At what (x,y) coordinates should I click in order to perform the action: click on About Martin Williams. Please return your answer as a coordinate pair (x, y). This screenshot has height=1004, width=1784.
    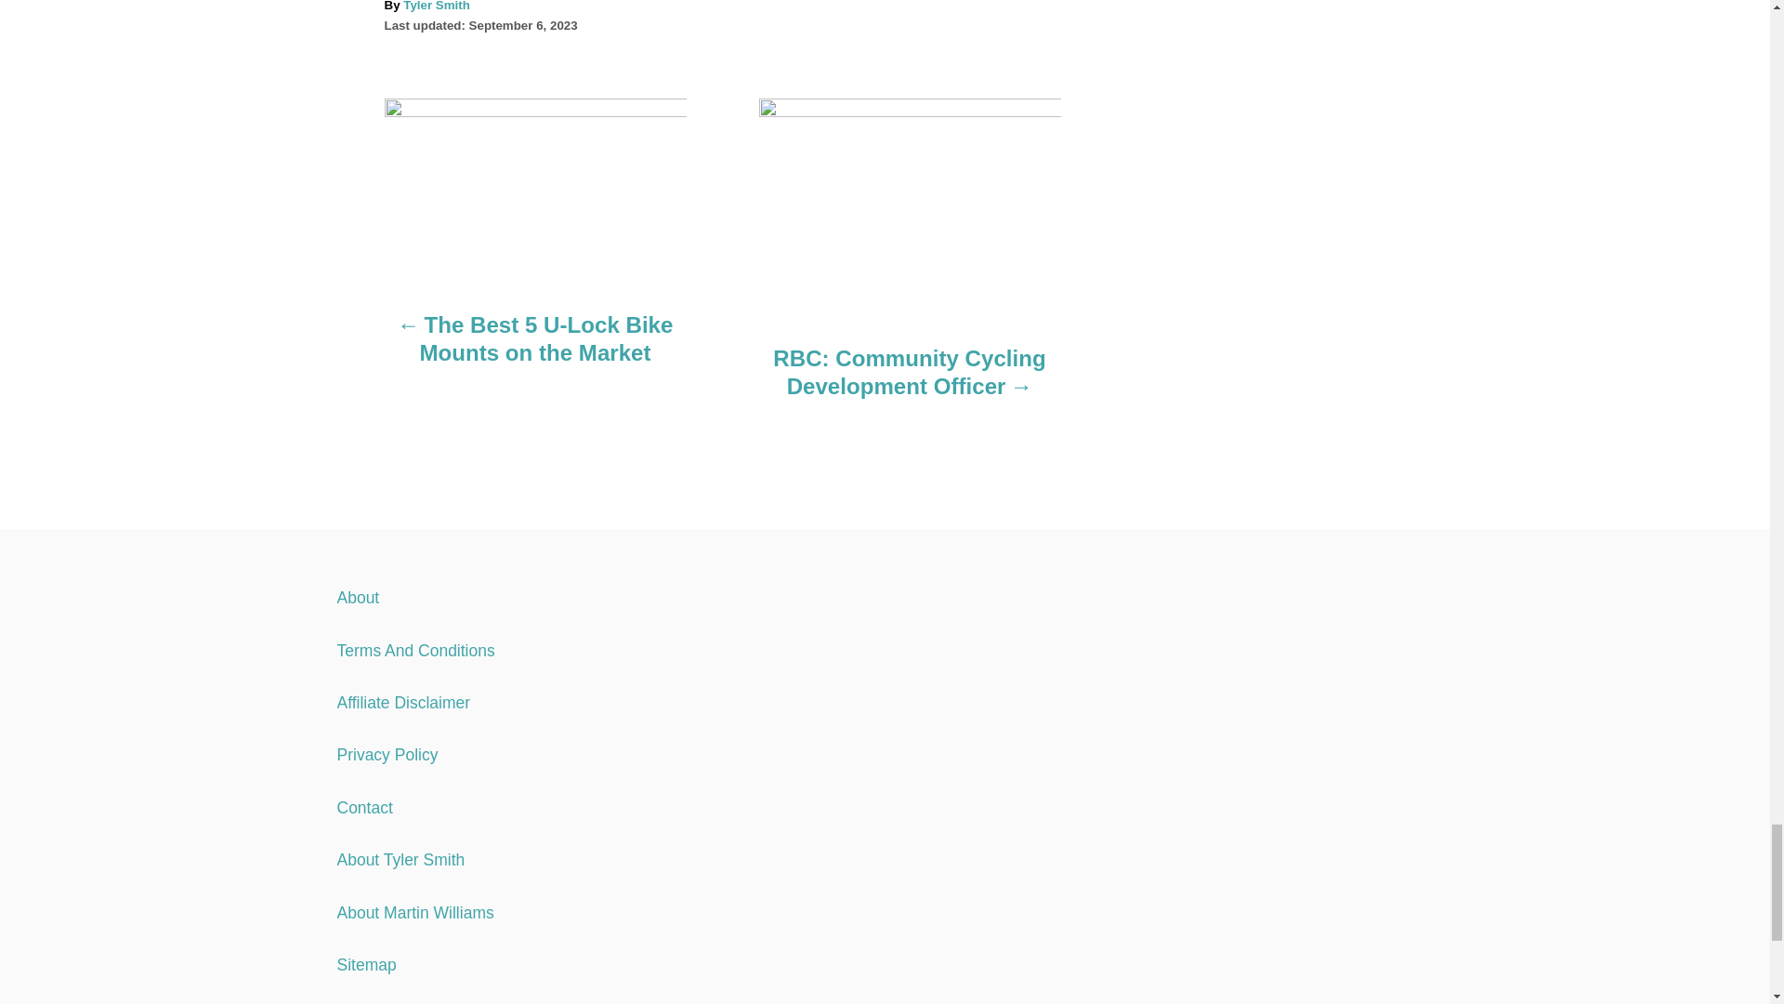
    Looking at the image, I should click on (414, 913).